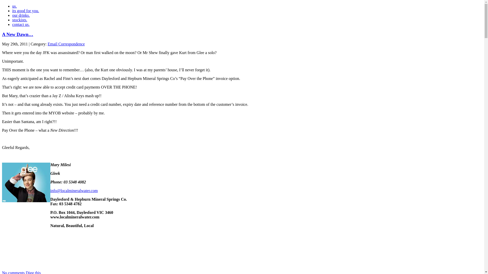 The width and height of the screenshot is (488, 274). What do you see at coordinates (20, 20) in the screenshot?
I see `stockists.` at bounding box center [20, 20].